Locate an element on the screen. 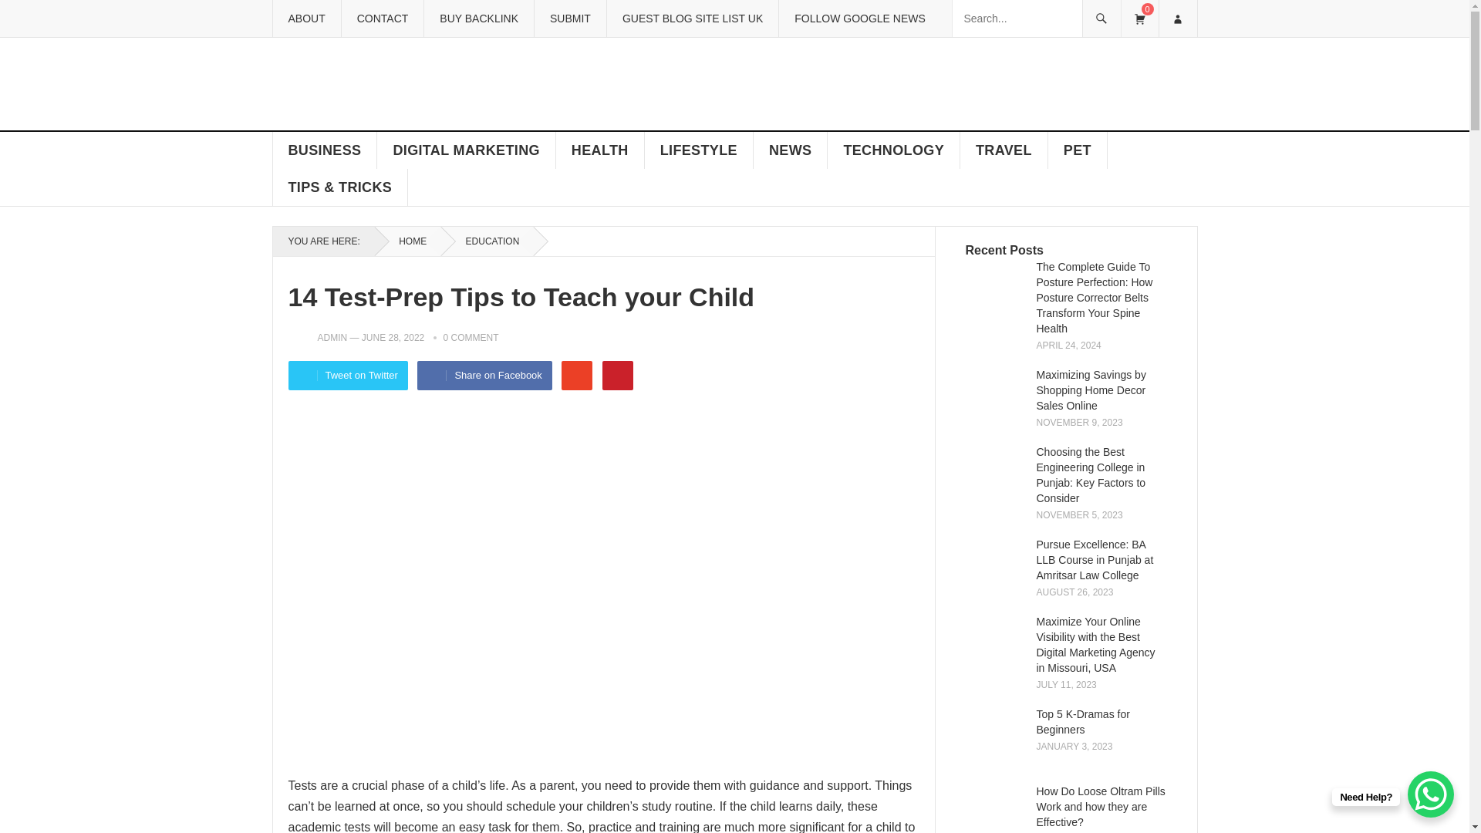 Image resolution: width=1481 pixels, height=833 pixels. GUEST BLOG SITE LIST UK is located at coordinates (692, 19).